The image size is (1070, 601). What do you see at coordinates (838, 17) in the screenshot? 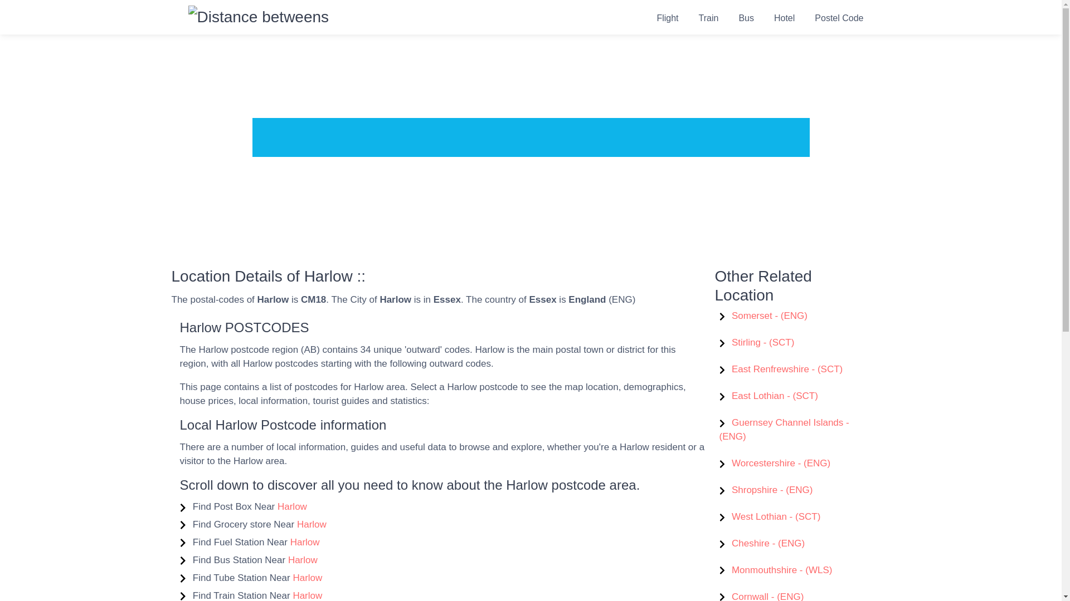
I see `Postel Code` at bounding box center [838, 17].